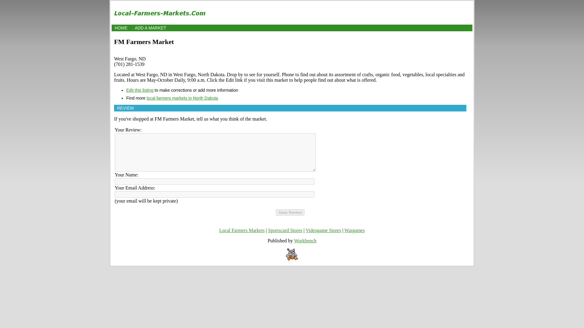 The width and height of the screenshot is (584, 328). Describe the element at coordinates (121, 28) in the screenshot. I see `HOME` at that location.